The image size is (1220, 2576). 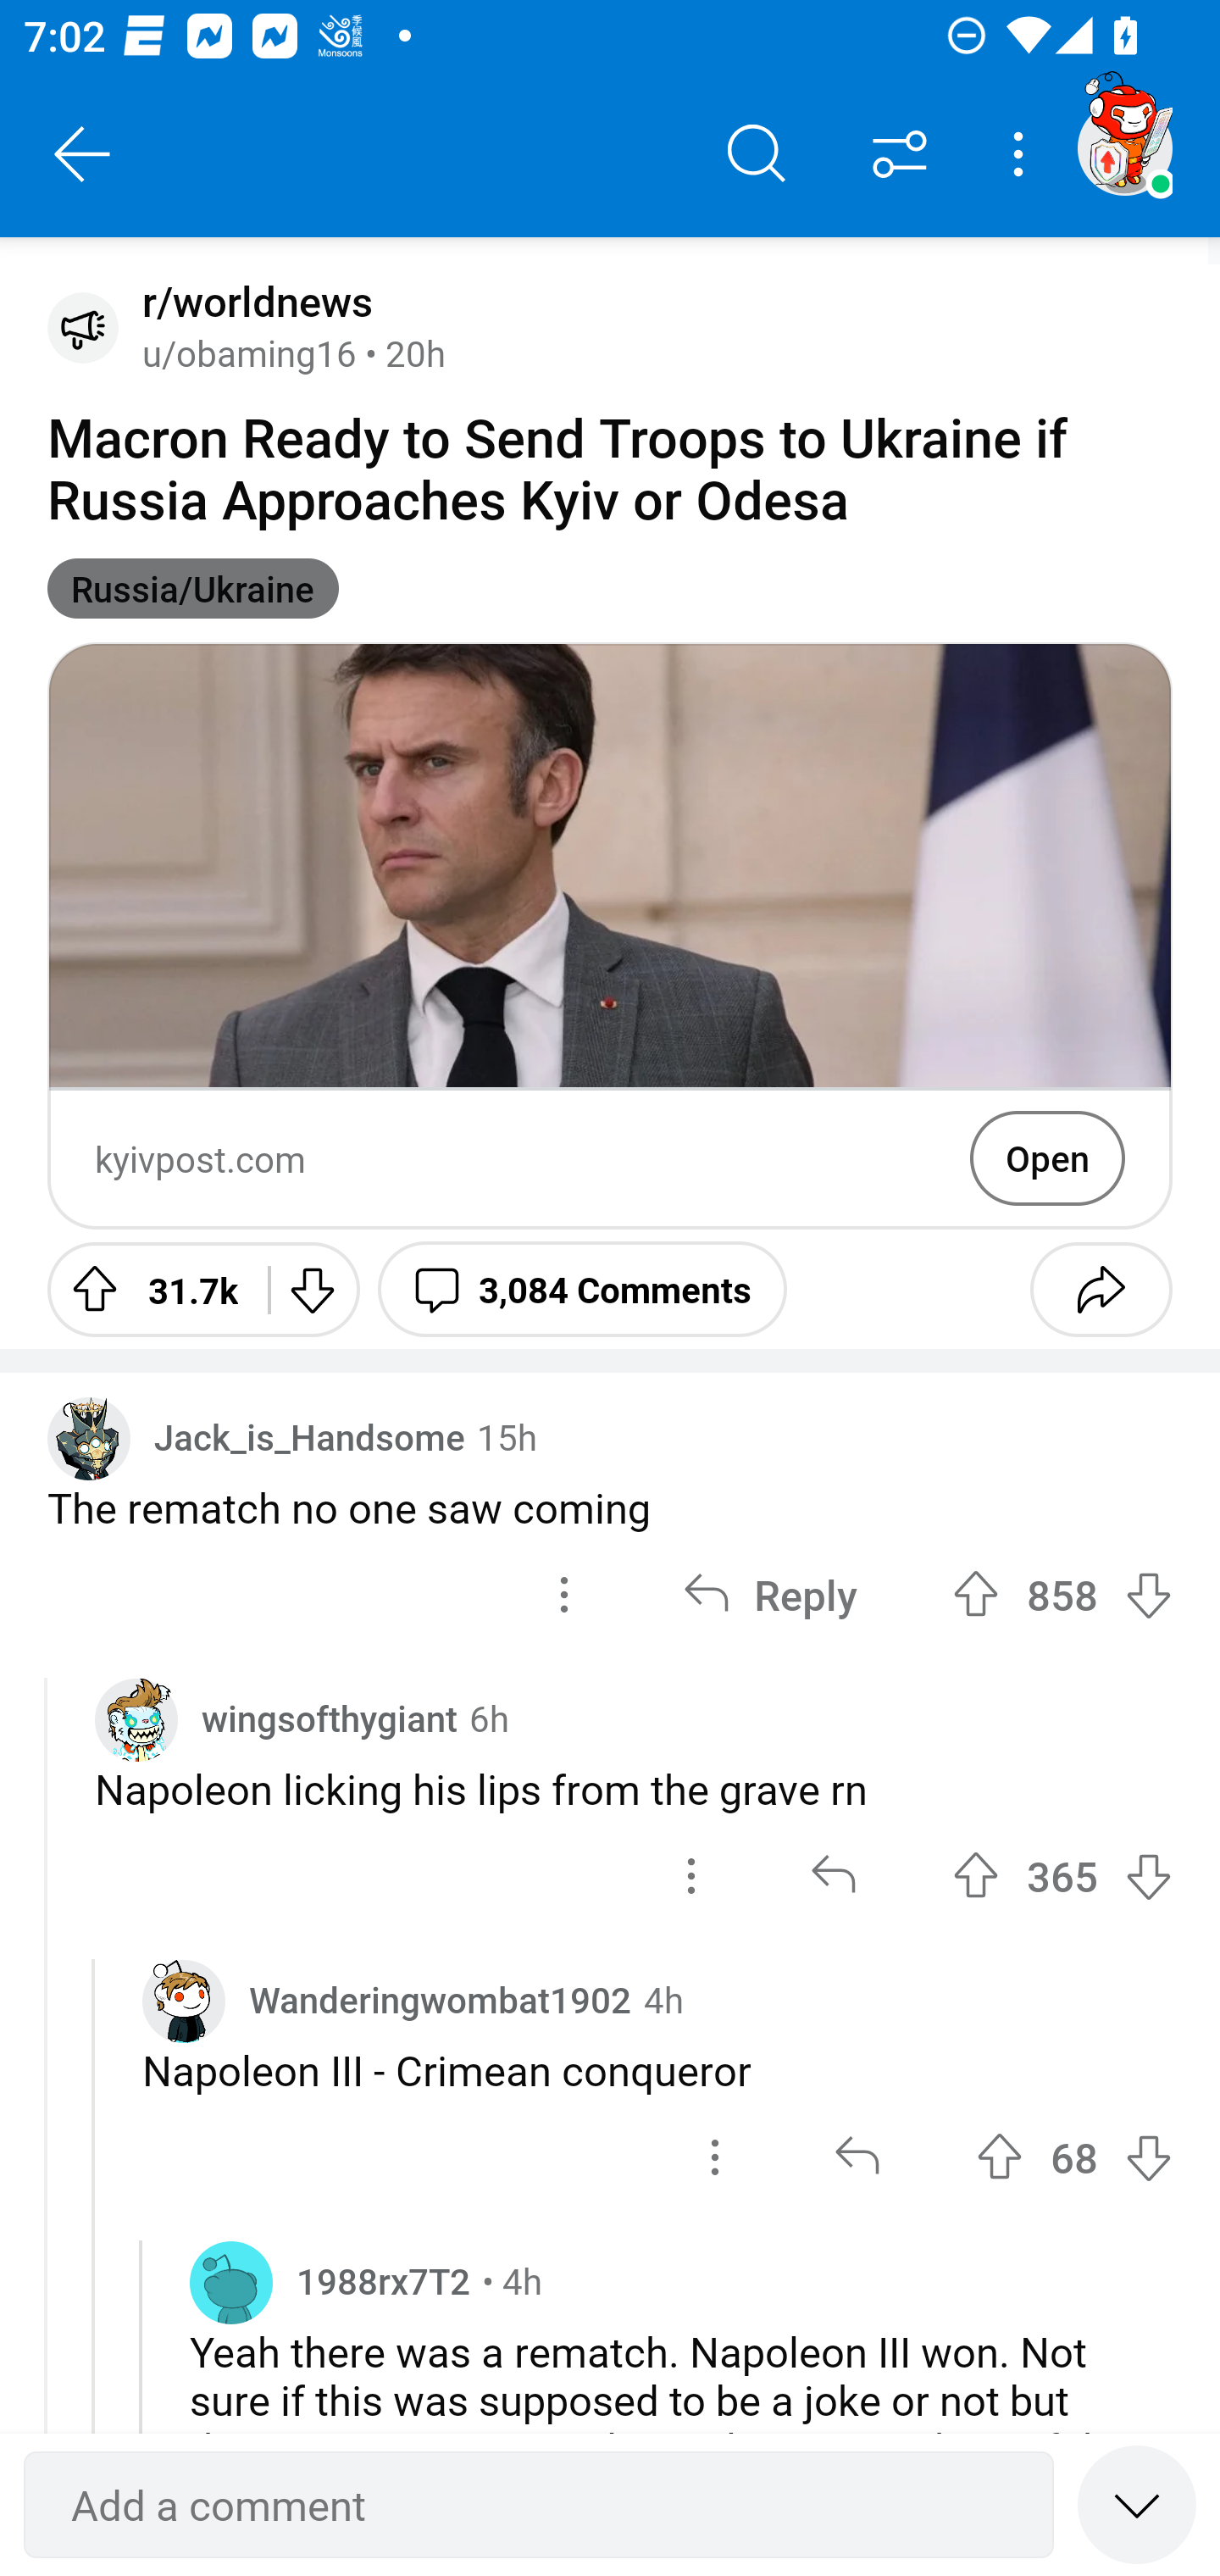 What do you see at coordinates (312, 1289) in the screenshot?
I see `Downvote` at bounding box center [312, 1289].